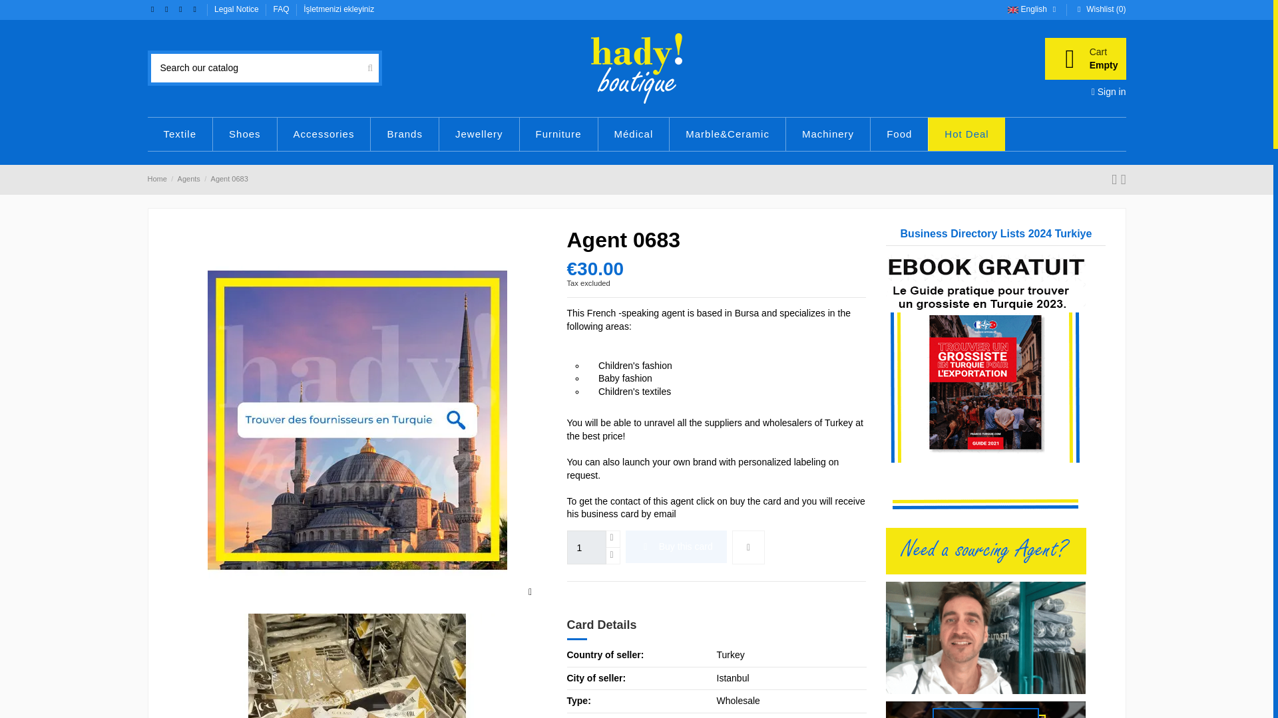 This screenshot has height=718, width=1278. I want to click on Sign in, so click(1108, 91).